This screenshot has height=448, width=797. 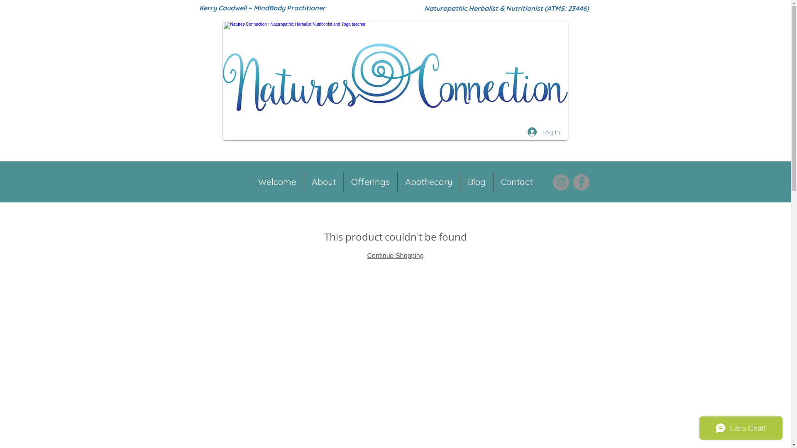 What do you see at coordinates (370, 182) in the screenshot?
I see `Offerings` at bounding box center [370, 182].